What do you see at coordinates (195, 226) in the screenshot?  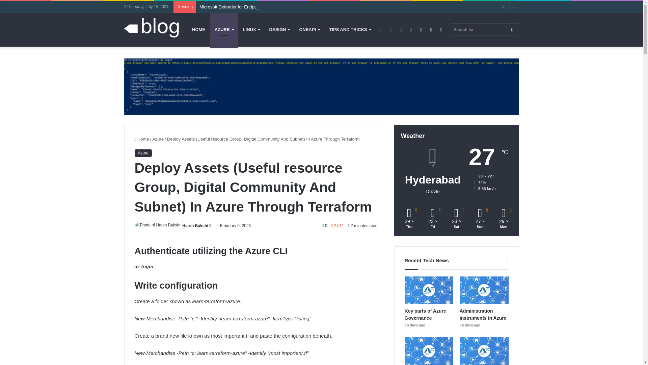 I see `Harsh Bakshi` at bounding box center [195, 226].